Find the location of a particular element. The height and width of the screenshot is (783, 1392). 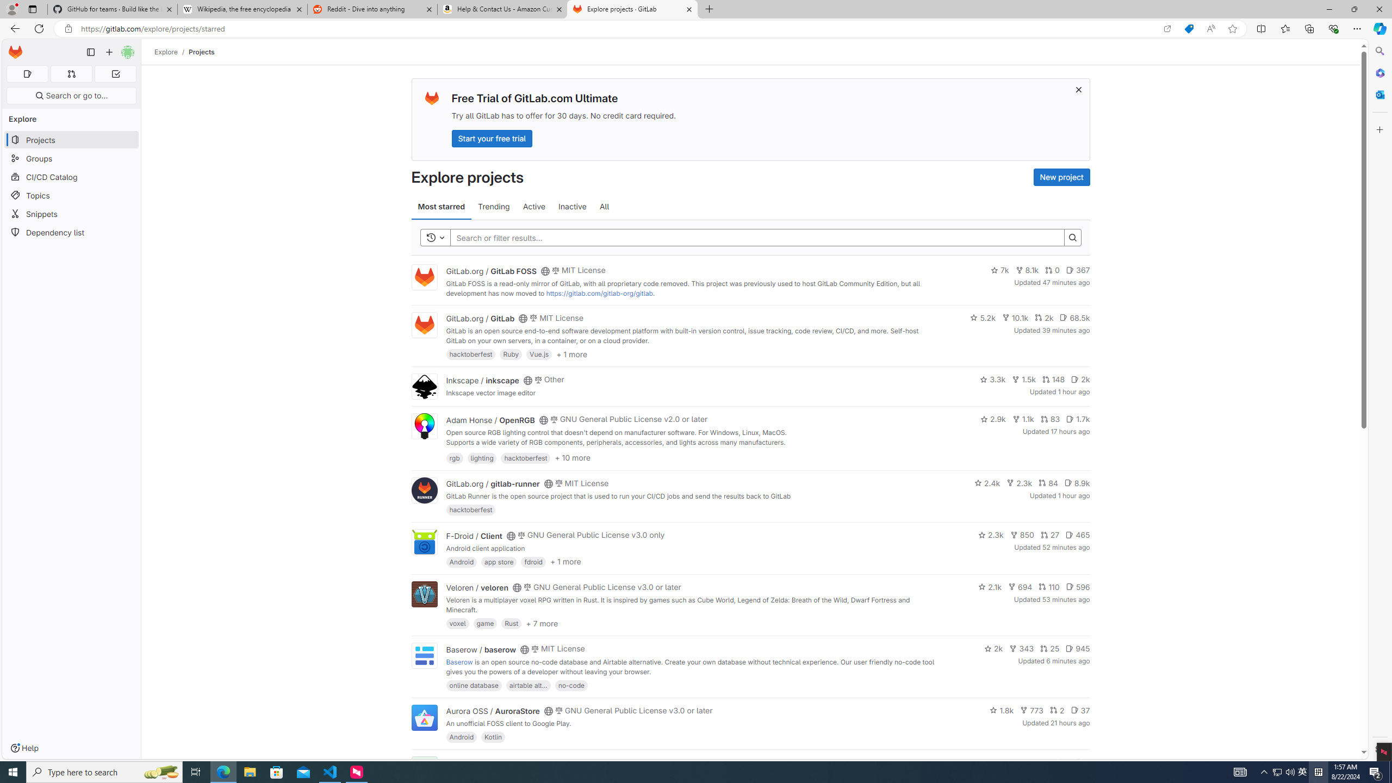

8.9k is located at coordinates (1077, 482).